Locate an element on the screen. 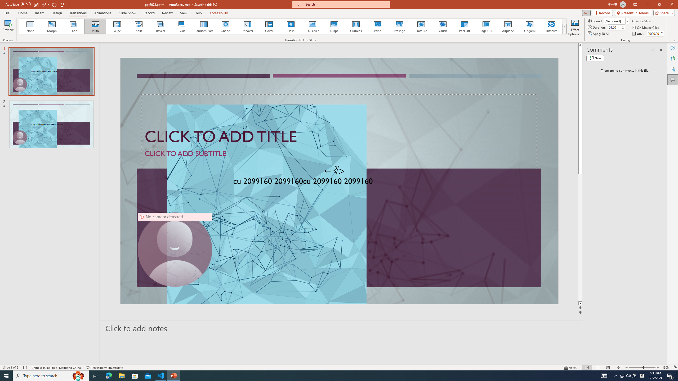 The width and height of the screenshot is (678, 381). Task Pane Options is located at coordinates (653, 50).